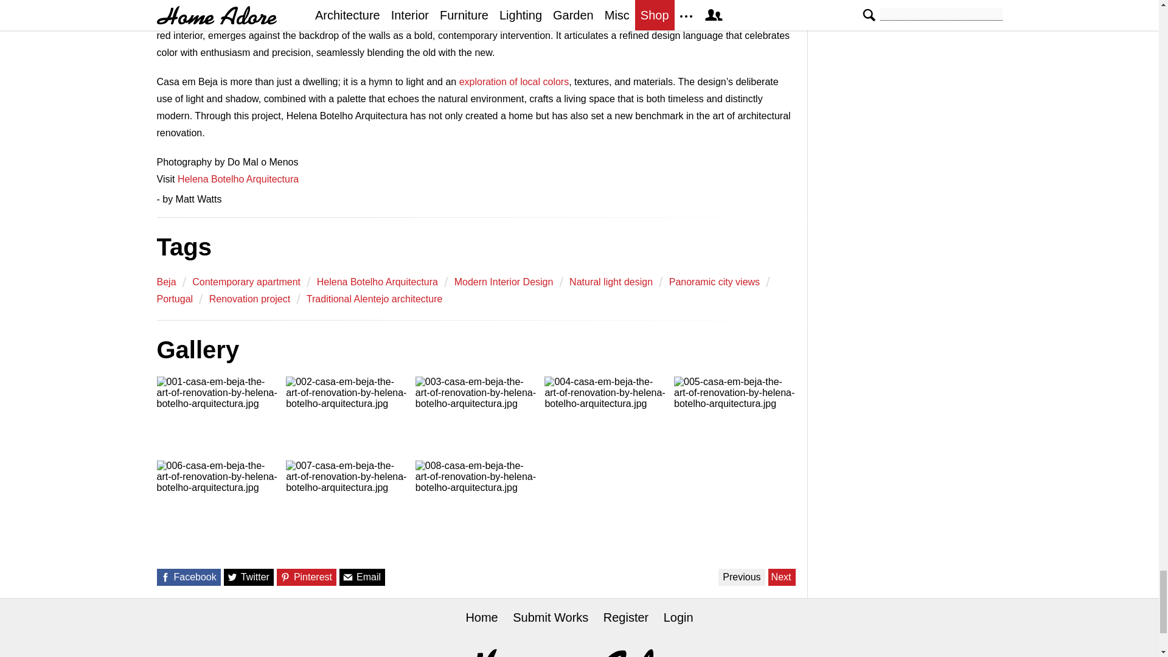 This screenshot has width=1168, height=657. I want to click on panoramic city views, so click(714, 282).